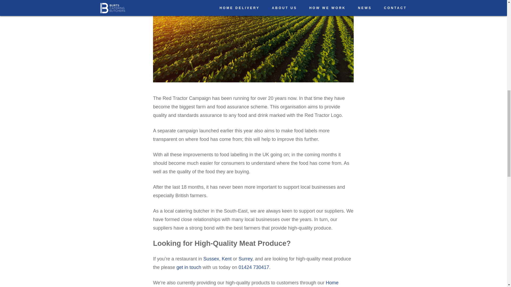 The image size is (511, 287). I want to click on Sussex, so click(211, 259).